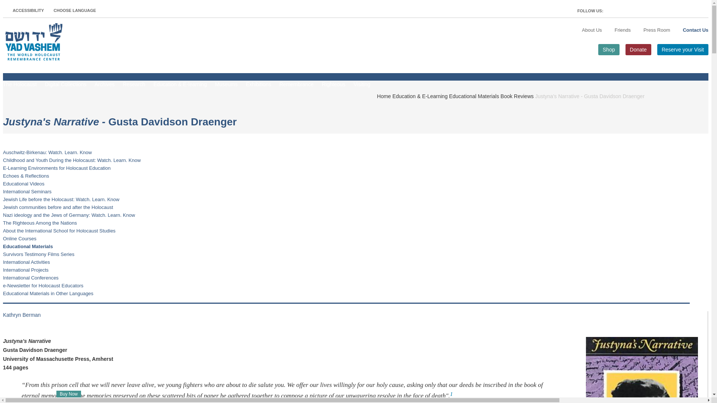 Image resolution: width=717 pixels, height=403 pixels. Describe the element at coordinates (592, 30) in the screenshot. I see `About Us` at that location.